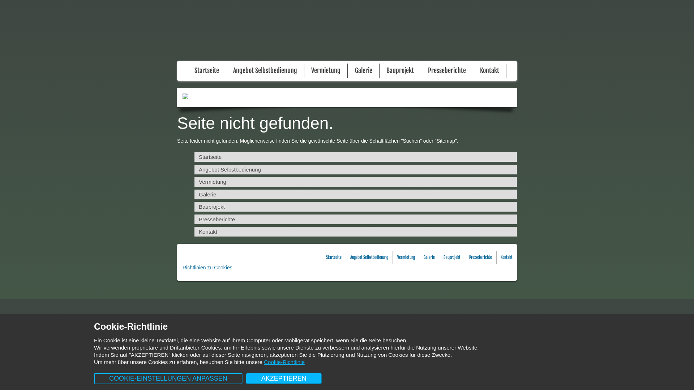 The height and width of the screenshot is (390, 694). Describe the element at coordinates (356, 182) in the screenshot. I see `Vermietung` at that location.